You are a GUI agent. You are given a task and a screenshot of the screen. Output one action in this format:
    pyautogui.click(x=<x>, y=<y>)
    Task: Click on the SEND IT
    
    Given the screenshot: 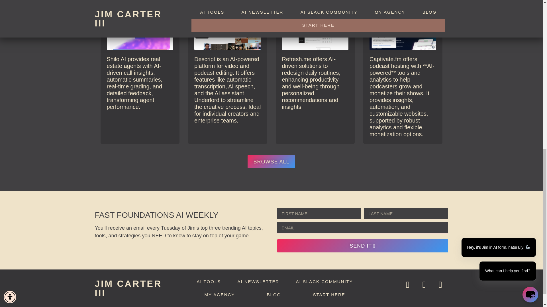 What is the action you would take?
    pyautogui.click(x=362, y=246)
    